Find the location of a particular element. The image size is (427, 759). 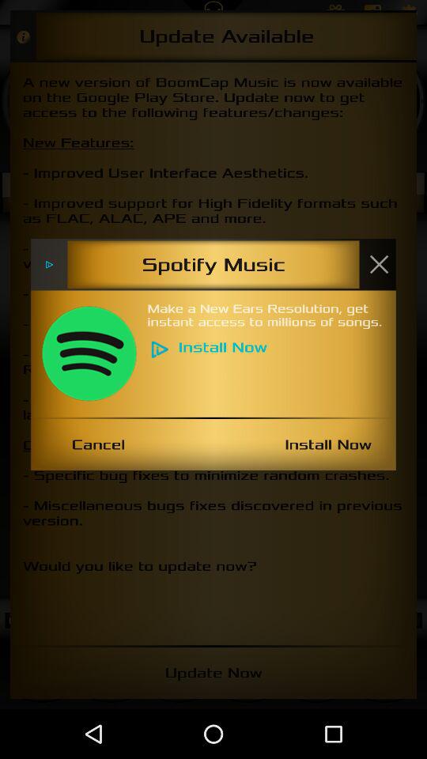

tap the icon next to the make a new icon is located at coordinates (89, 353).